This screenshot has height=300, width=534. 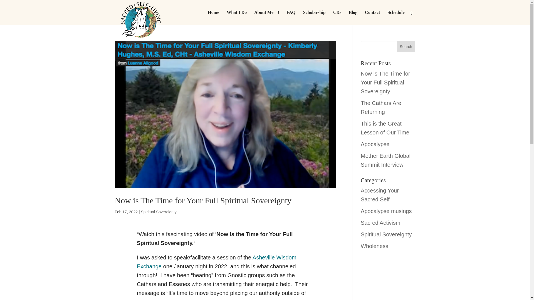 What do you see at coordinates (266, 17) in the screenshot?
I see `About Me` at bounding box center [266, 17].